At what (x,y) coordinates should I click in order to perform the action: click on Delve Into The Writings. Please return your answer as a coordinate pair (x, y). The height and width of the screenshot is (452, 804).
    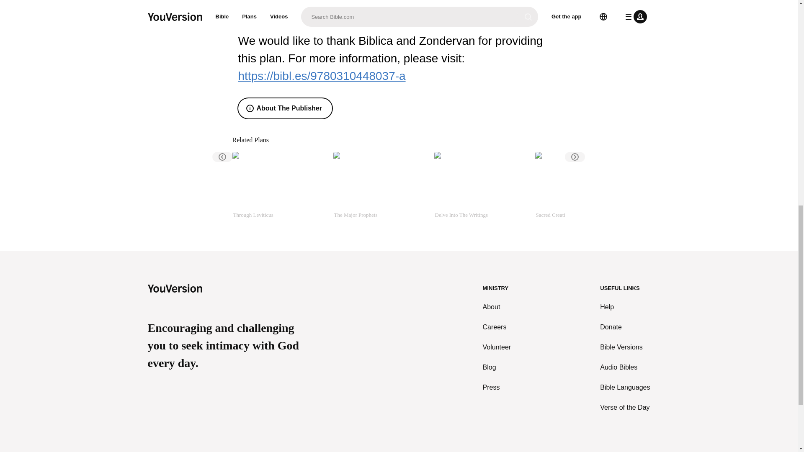
    Looking at the image, I should click on (481, 189).